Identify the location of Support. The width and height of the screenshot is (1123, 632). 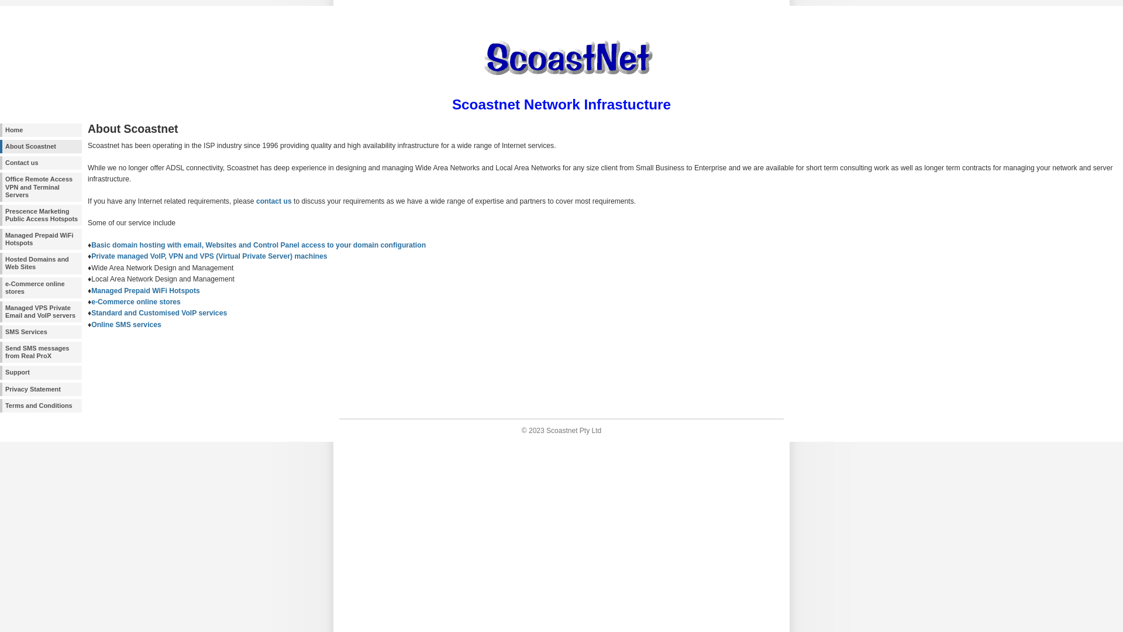
(41, 372).